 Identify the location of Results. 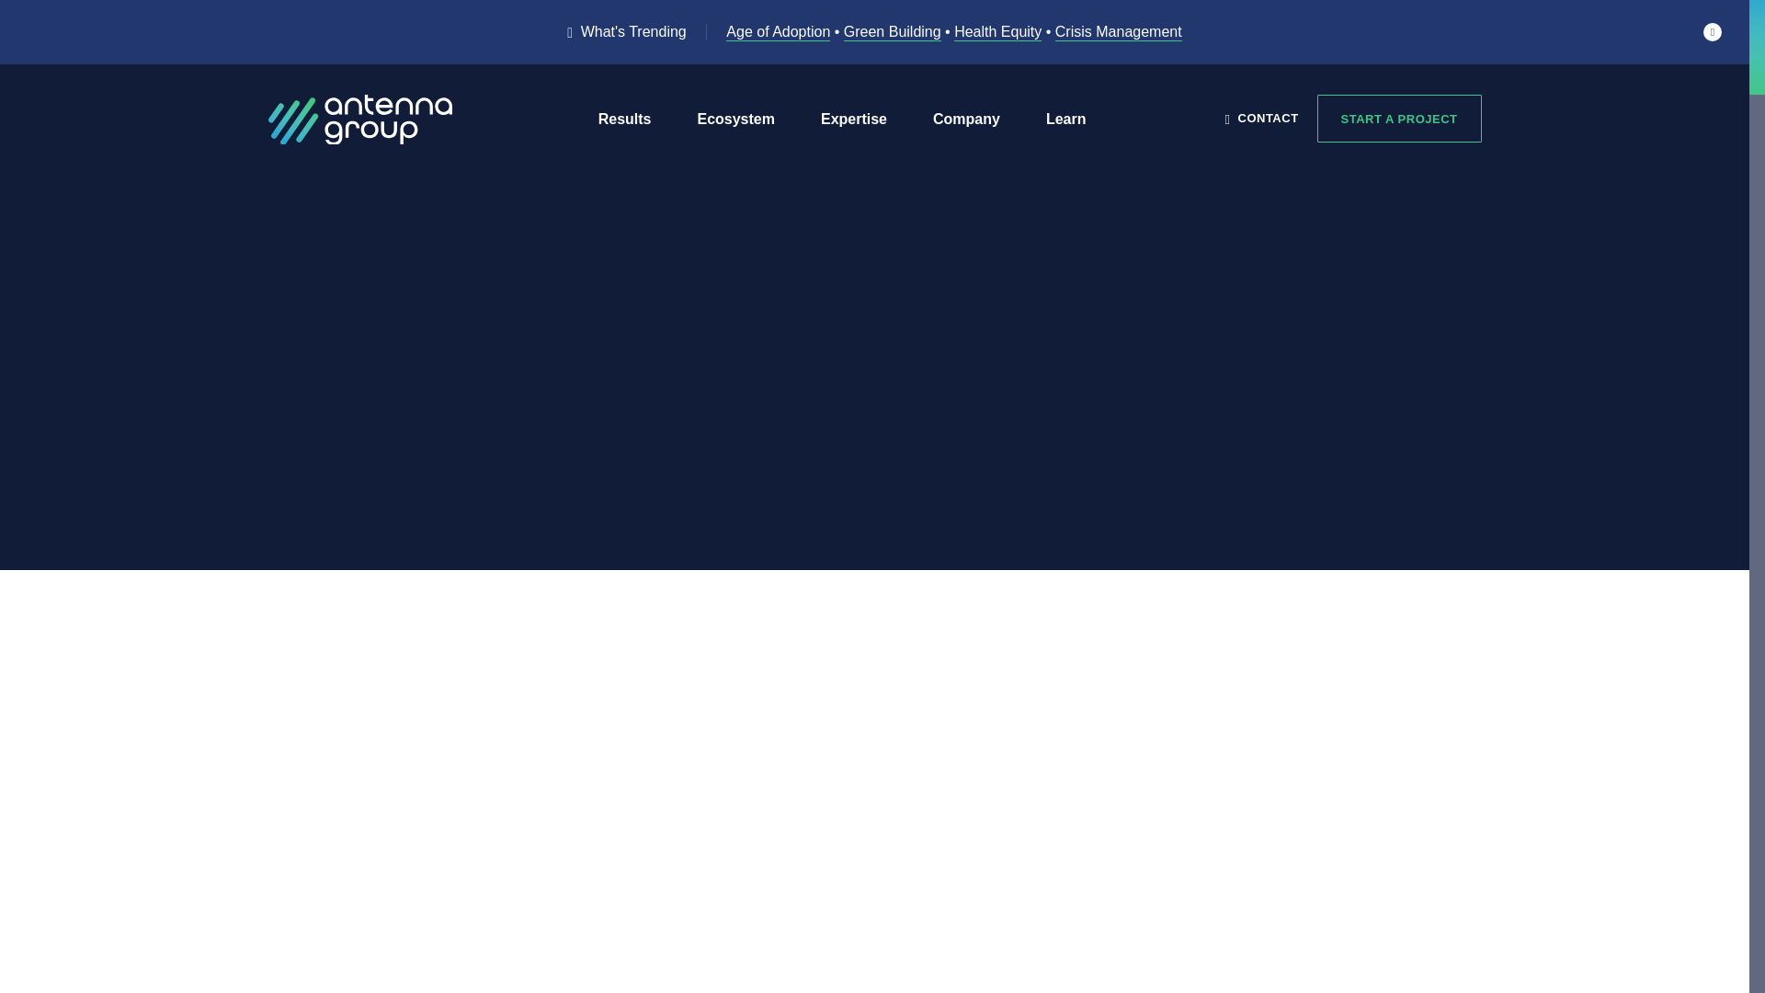
(624, 120).